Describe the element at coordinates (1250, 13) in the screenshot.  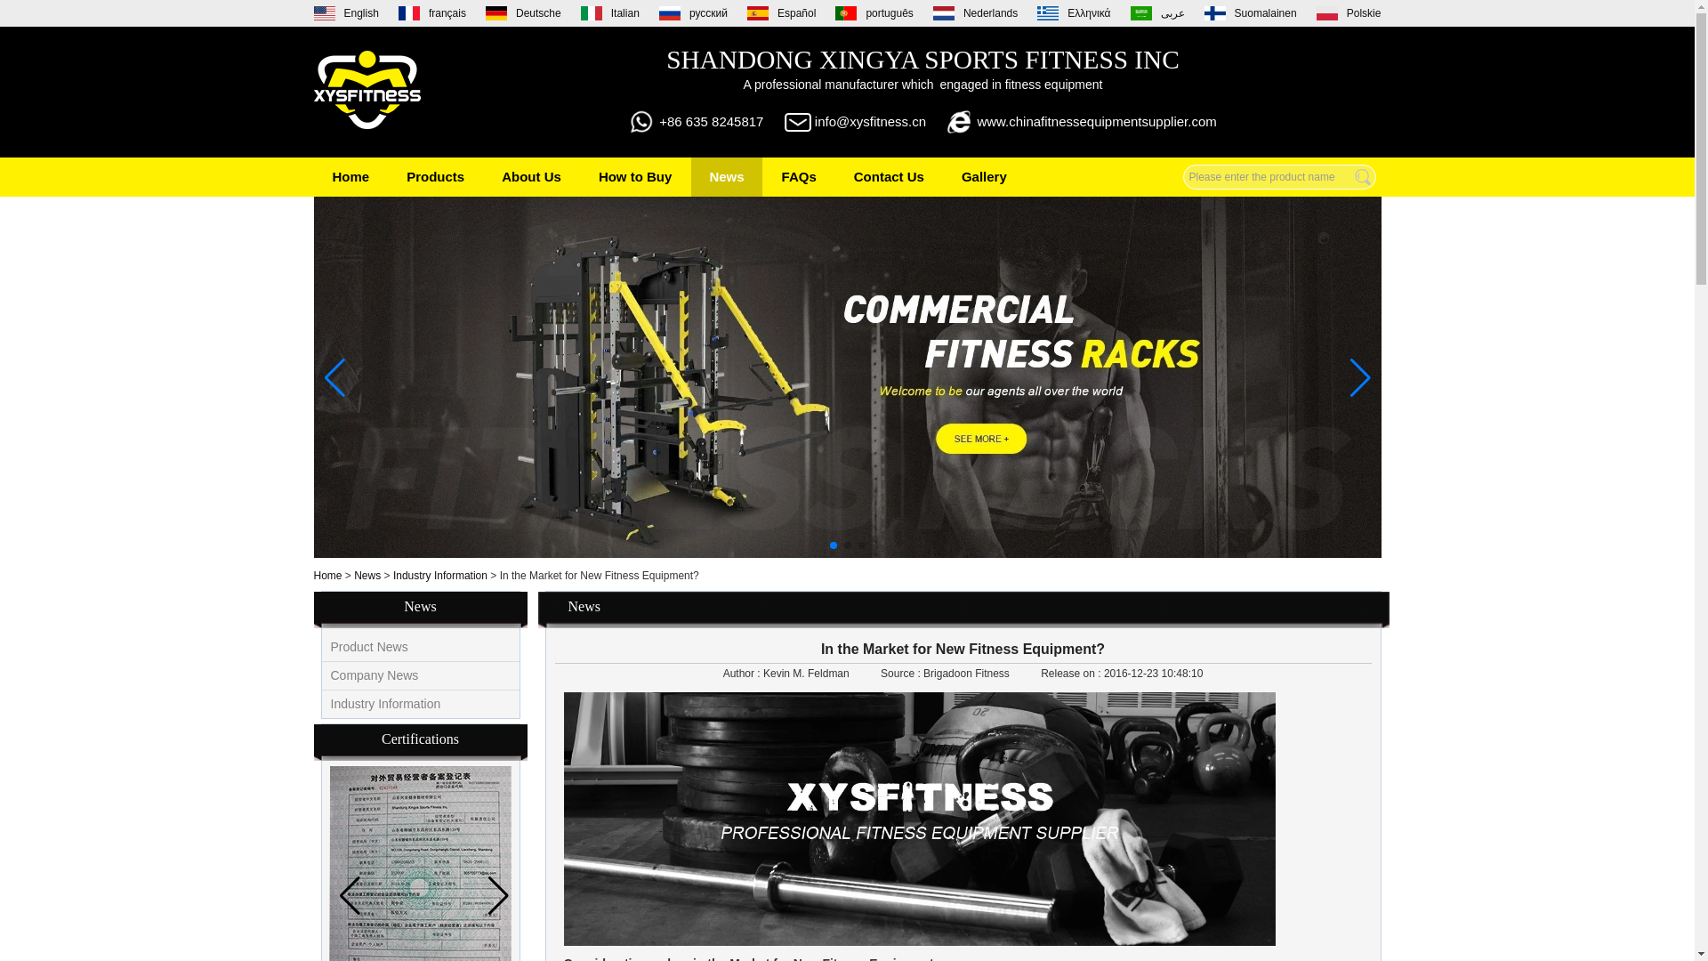
I see `Suomalainen` at that location.